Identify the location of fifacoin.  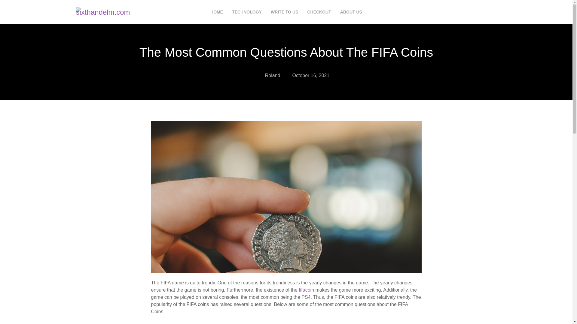
(306, 290).